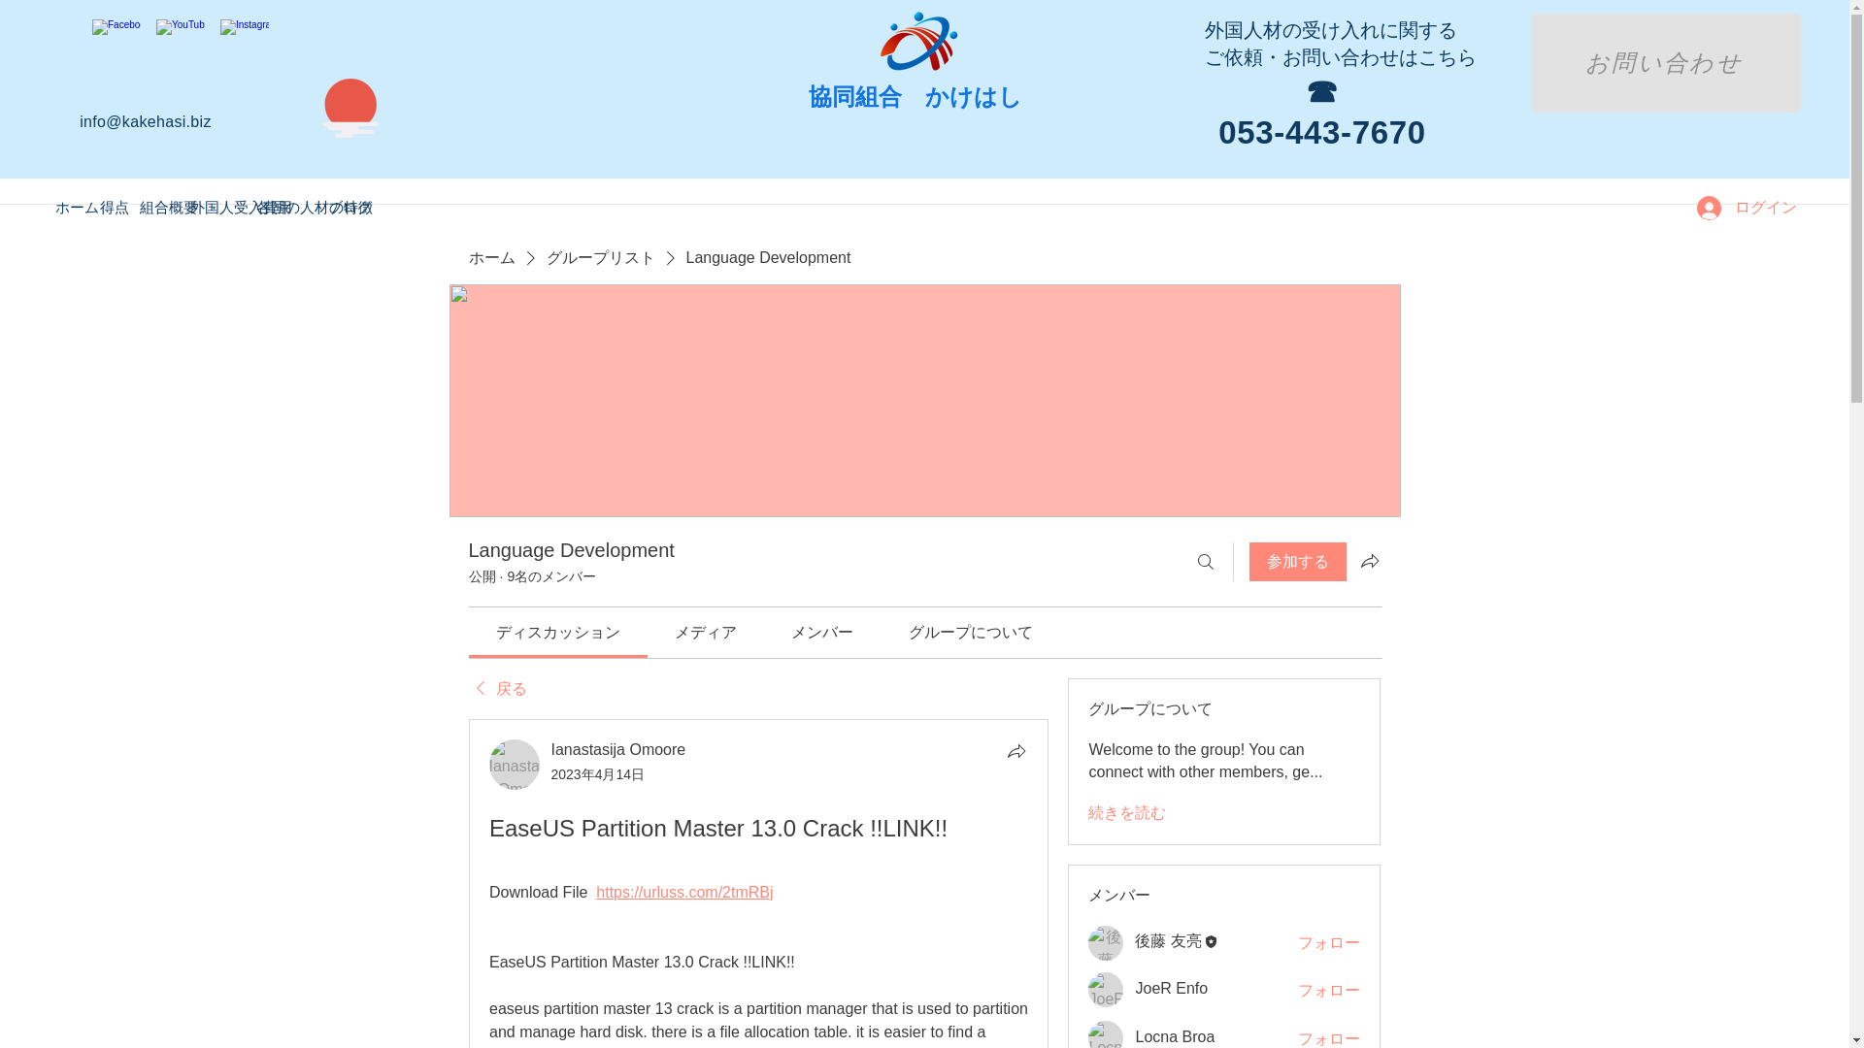  I want to click on Locna Broa, so click(1106, 1034).